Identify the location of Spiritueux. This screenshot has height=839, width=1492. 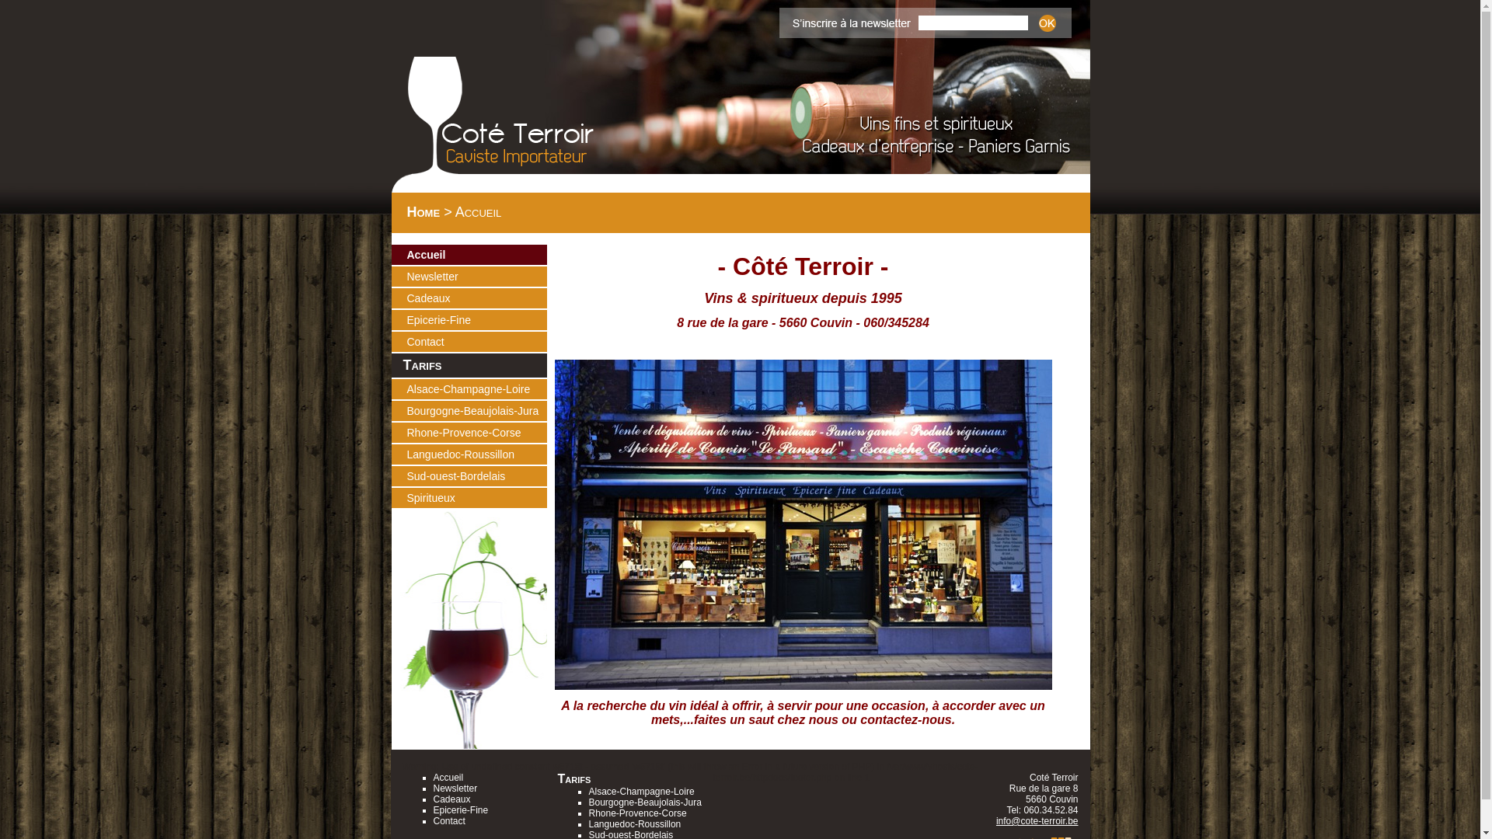
(477, 498).